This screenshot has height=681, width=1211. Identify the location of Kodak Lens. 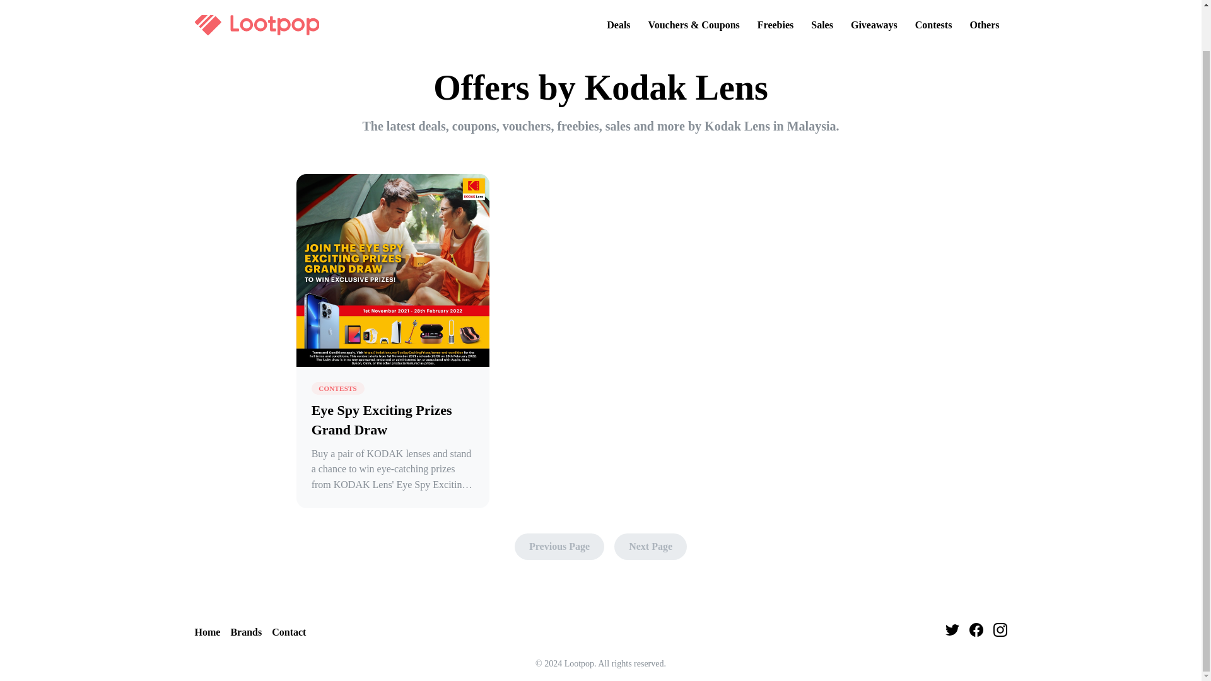
(382, 29).